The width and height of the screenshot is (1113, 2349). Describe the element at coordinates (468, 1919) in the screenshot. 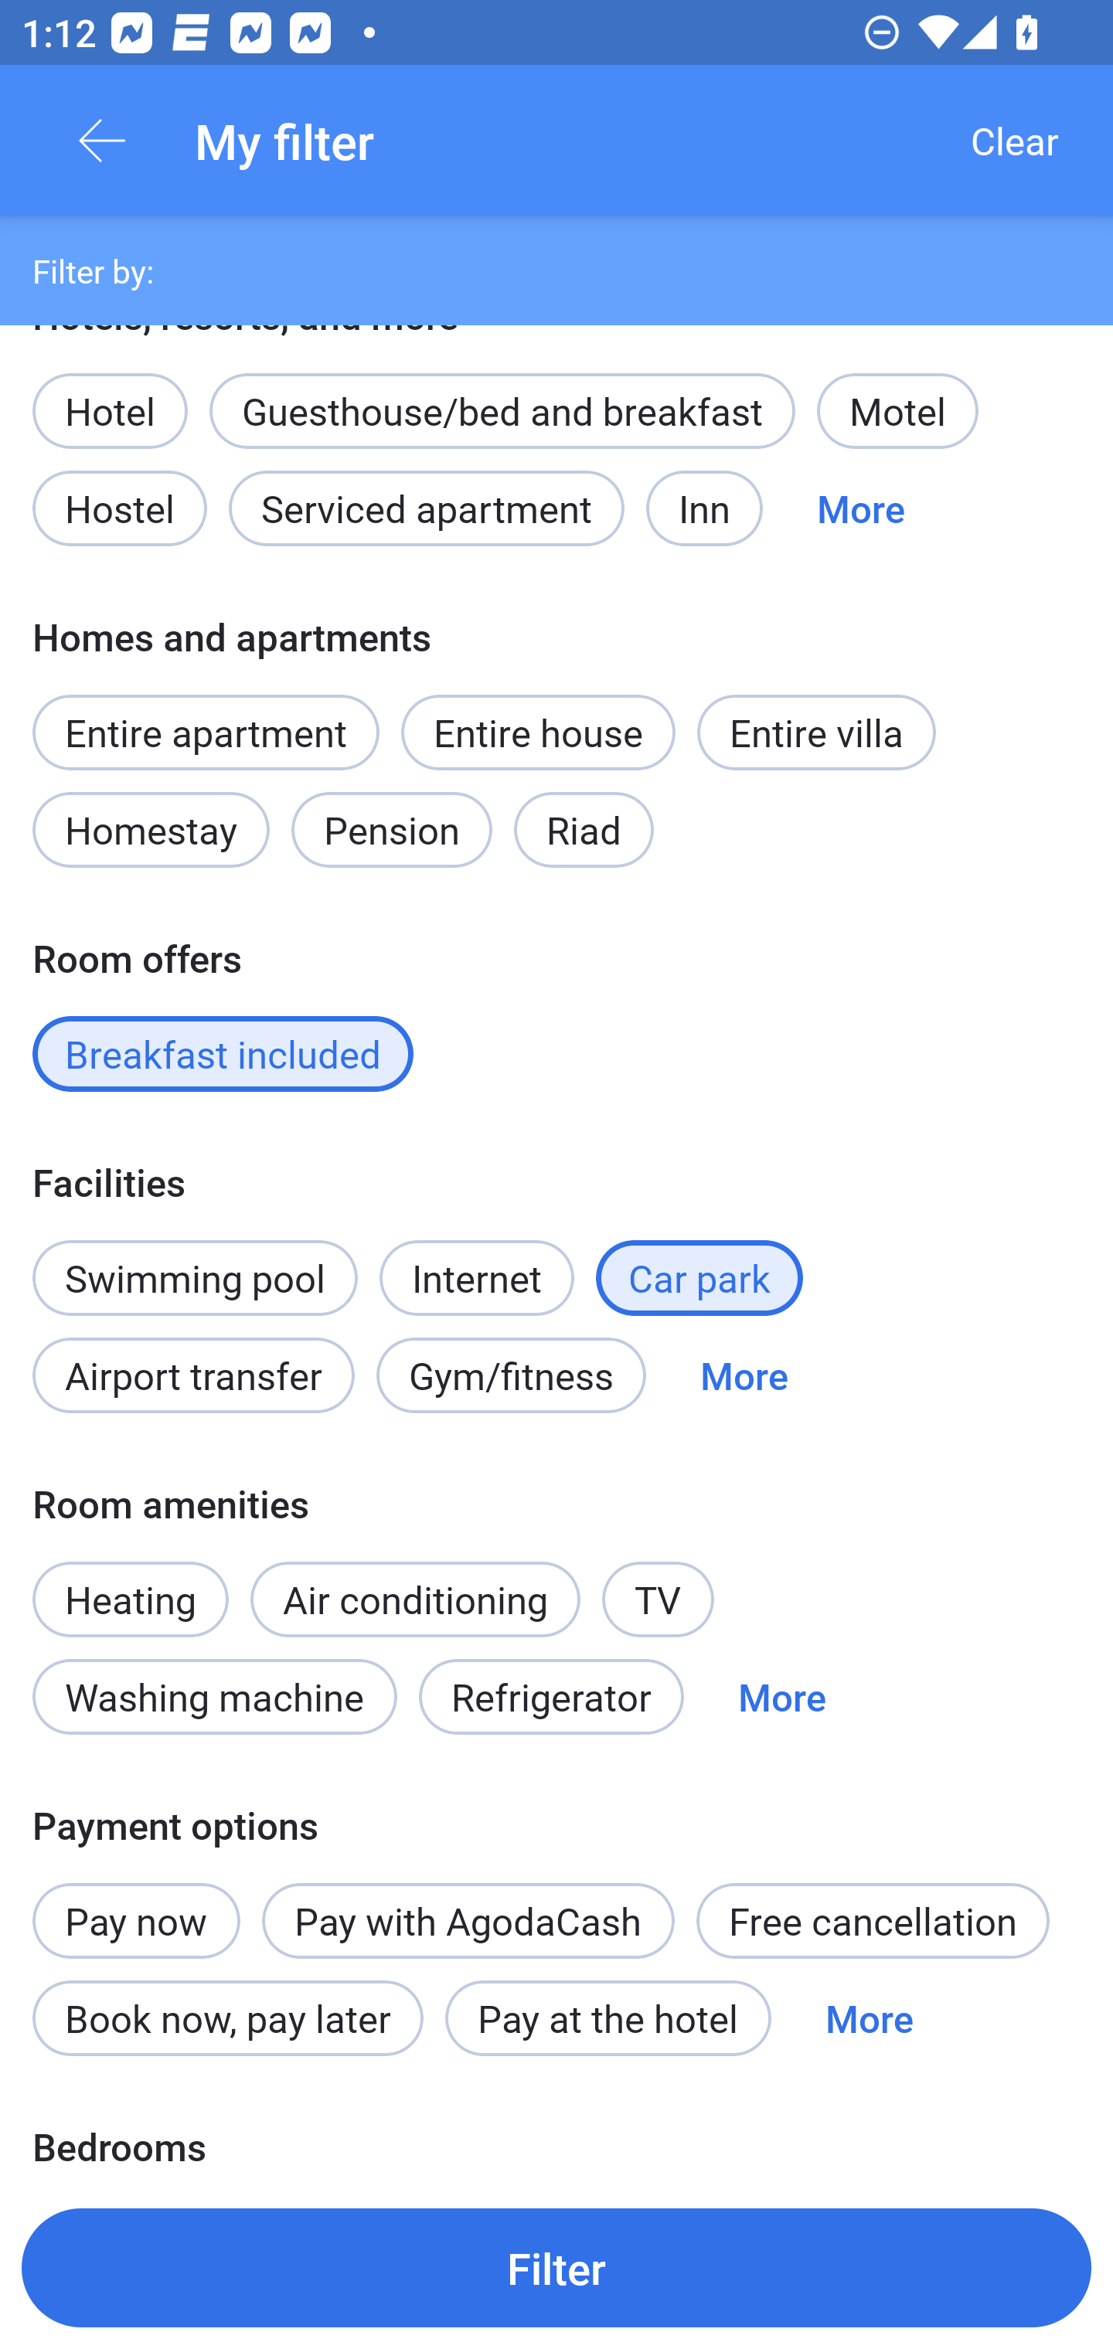

I see `Pay with AgodaCash` at that location.